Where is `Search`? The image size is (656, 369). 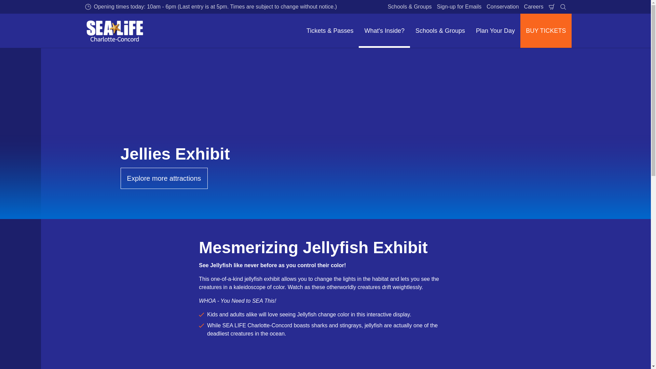 Search is located at coordinates (563, 7).